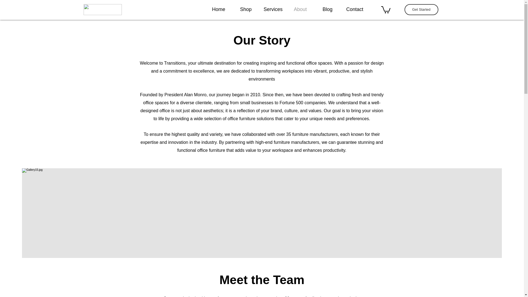 This screenshot has height=297, width=528. Describe the element at coordinates (300, 9) in the screenshot. I see `About` at that location.